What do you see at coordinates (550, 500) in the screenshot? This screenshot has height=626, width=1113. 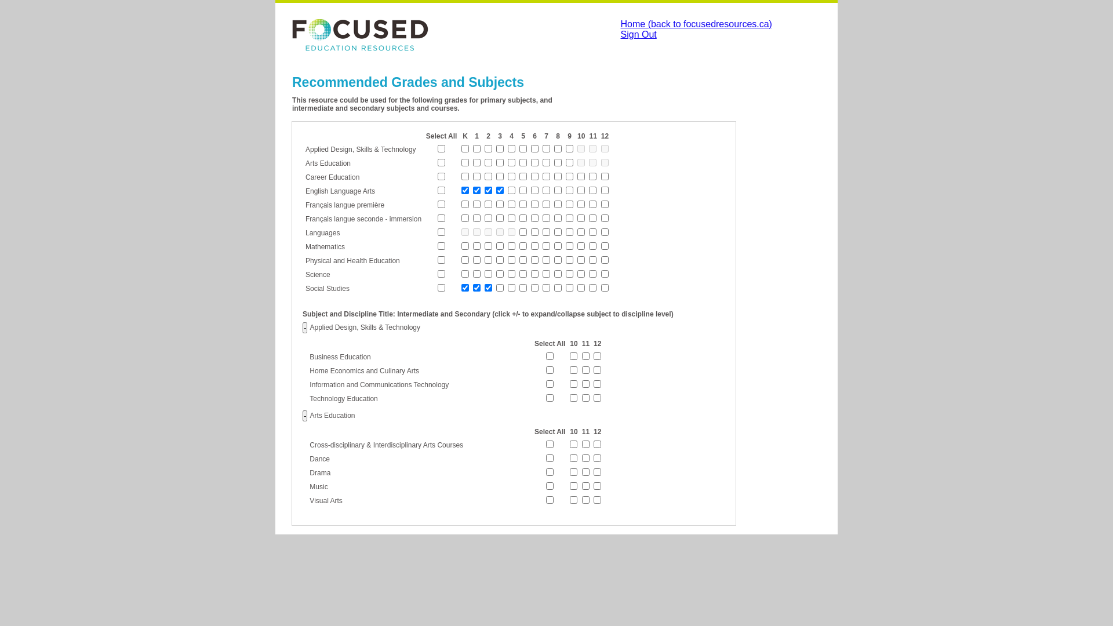 I see `on` at bounding box center [550, 500].